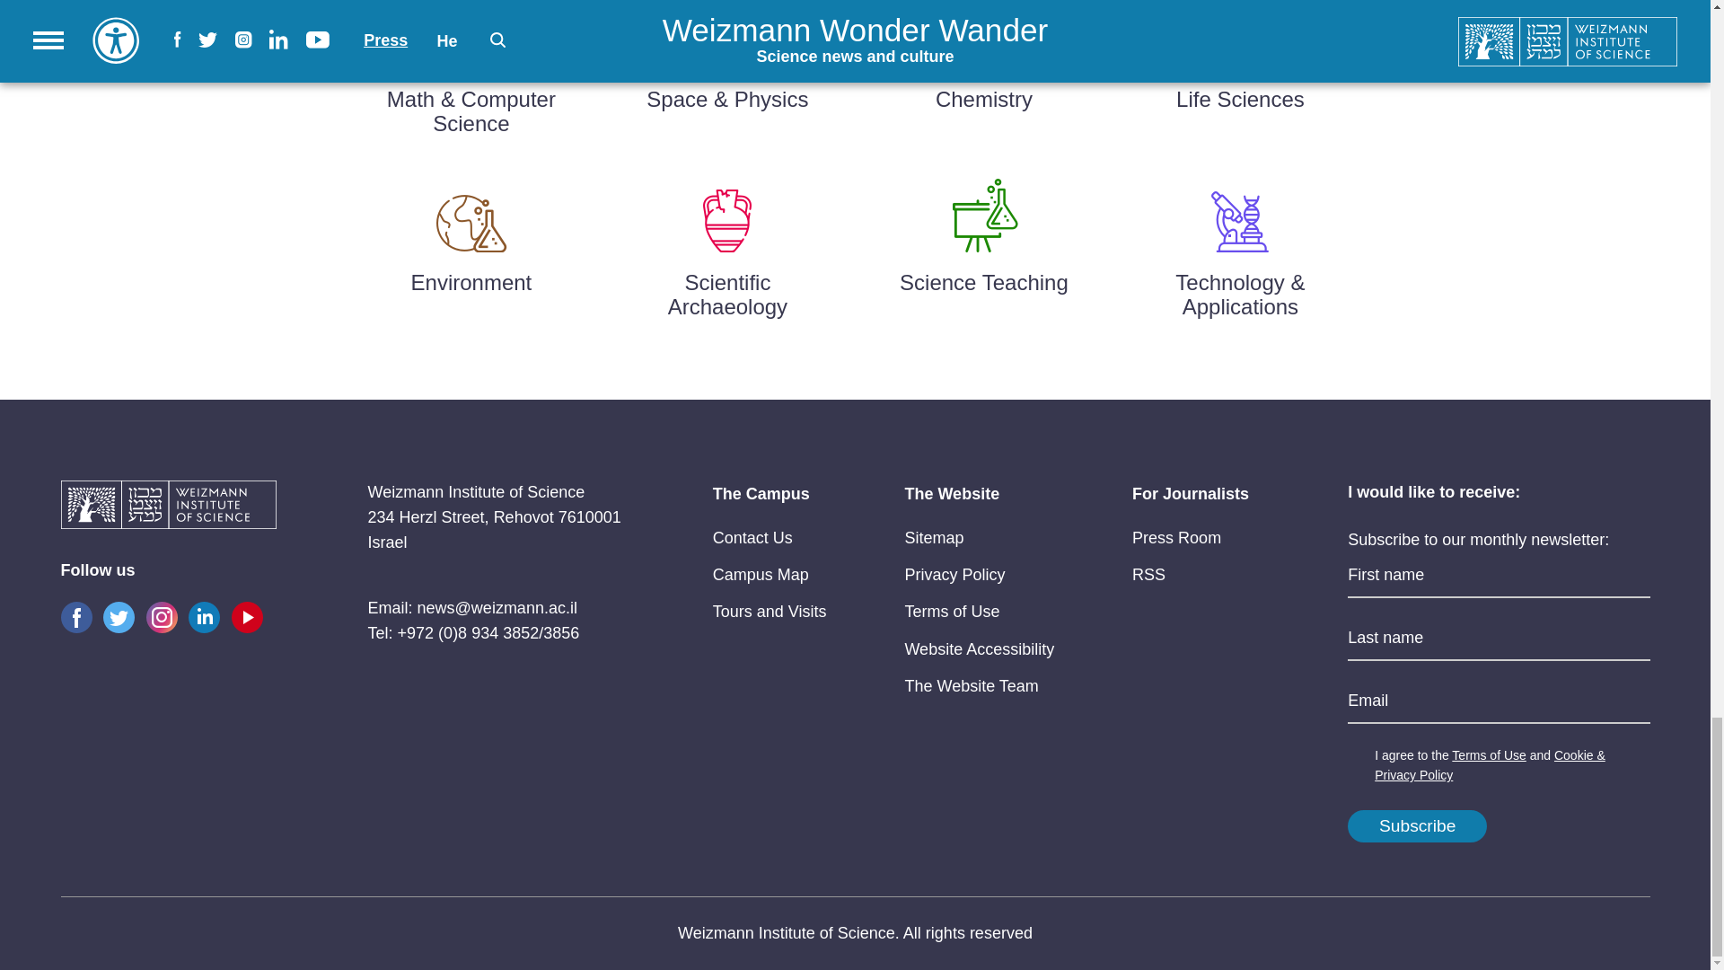 This screenshot has height=970, width=1724. Describe the element at coordinates (761, 575) in the screenshot. I see `opens in a new window` at that location.